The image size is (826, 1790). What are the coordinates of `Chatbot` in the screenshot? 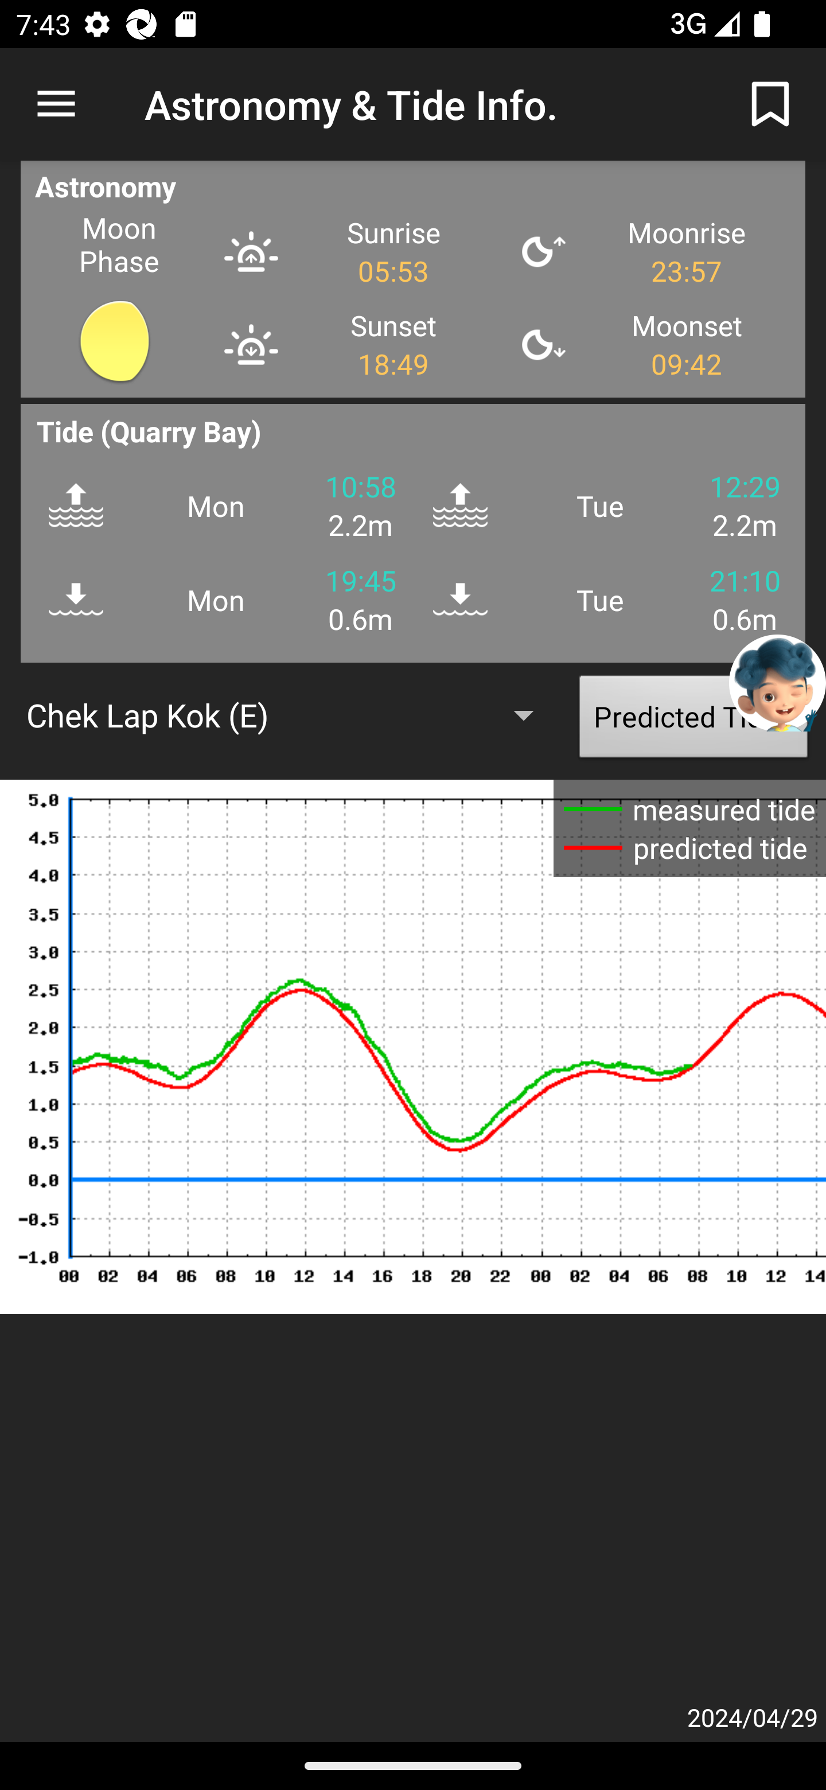 It's located at (778, 683).